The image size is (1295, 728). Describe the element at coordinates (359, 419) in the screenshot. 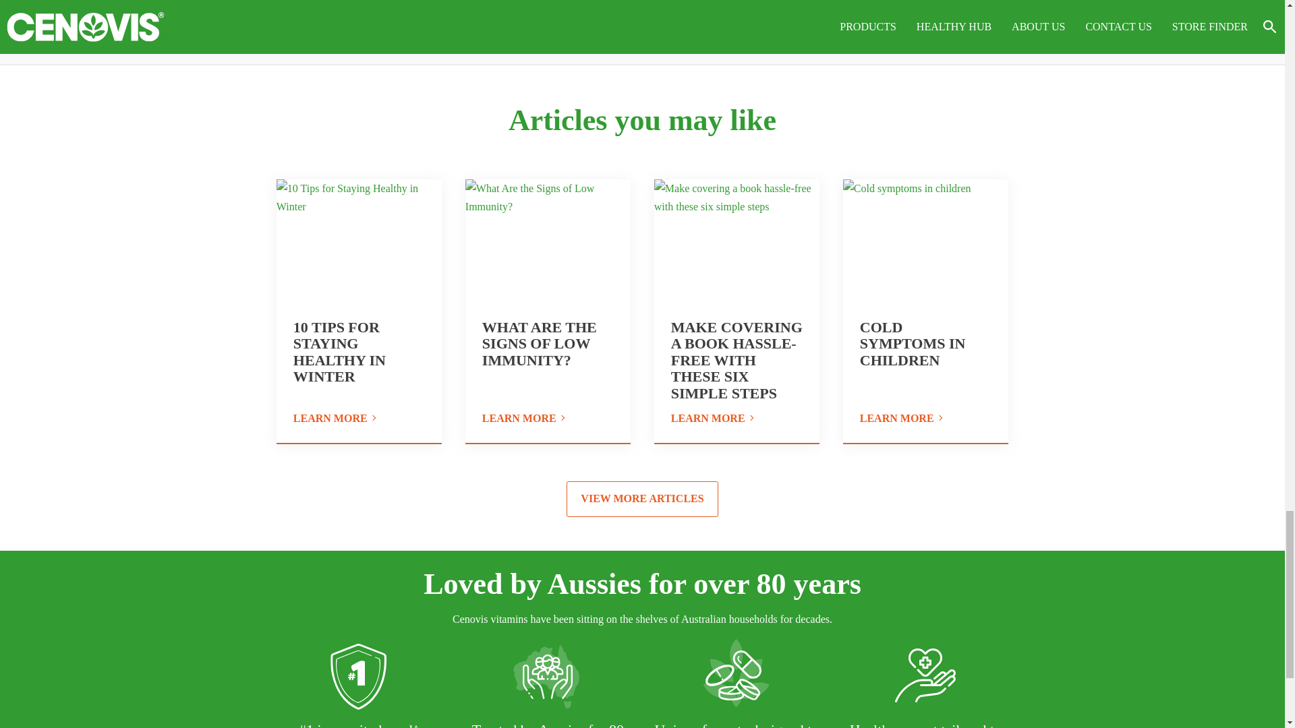

I see `LEARN MORE` at that location.